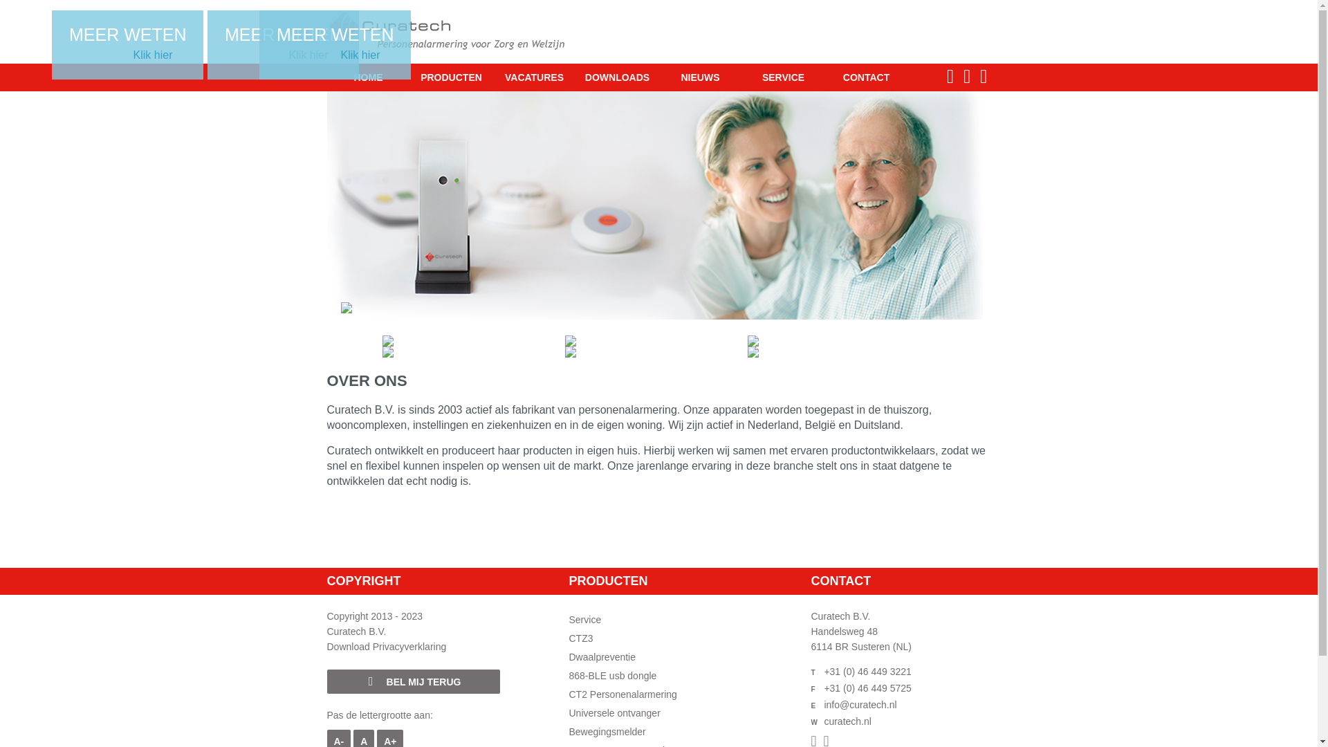 This screenshot has width=1328, height=747. What do you see at coordinates (585, 620) in the screenshot?
I see `Service` at bounding box center [585, 620].